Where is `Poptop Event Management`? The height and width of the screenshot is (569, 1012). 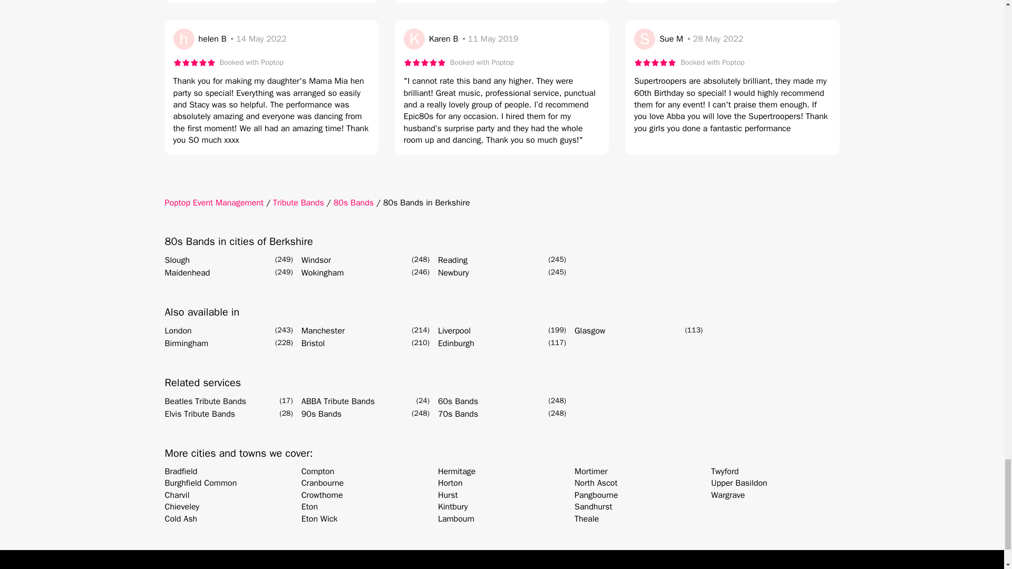
Poptop Event Management is located at coordinates (213, 202).